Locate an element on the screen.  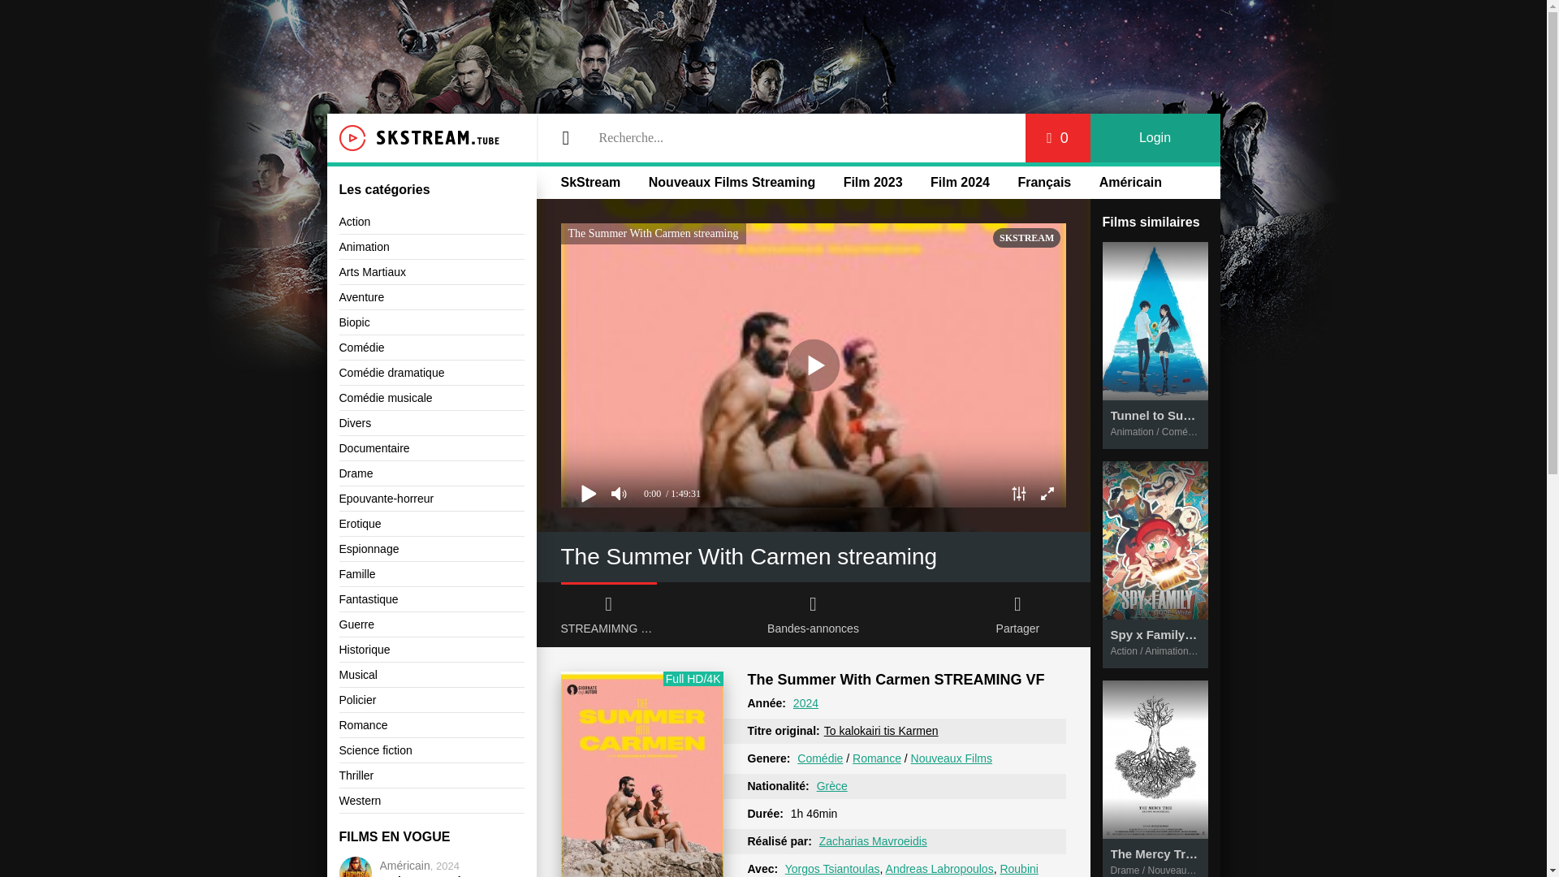
Nouveaux Films Streaming is located at coordinates (732, 182).